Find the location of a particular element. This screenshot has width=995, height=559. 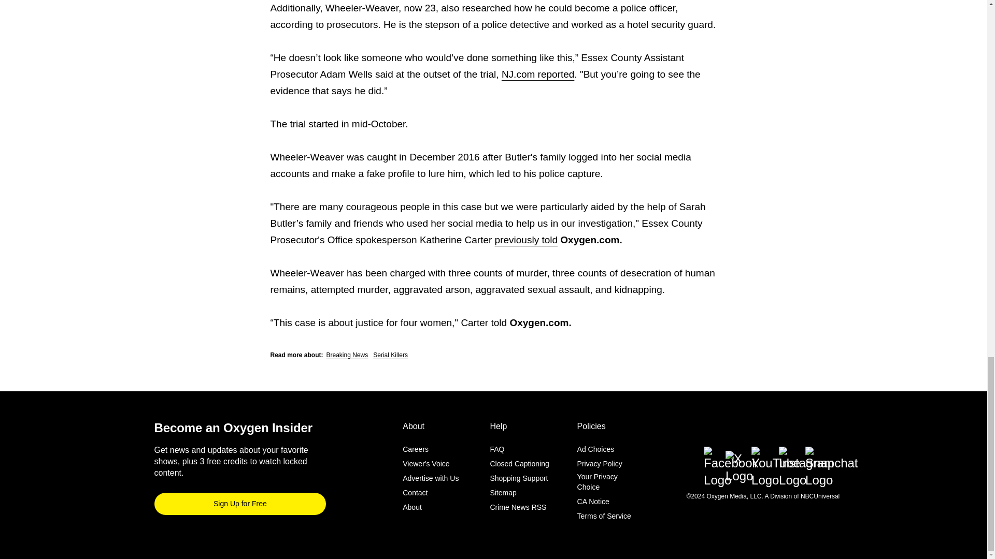

Breaking News is located at coordinates (347, 355).